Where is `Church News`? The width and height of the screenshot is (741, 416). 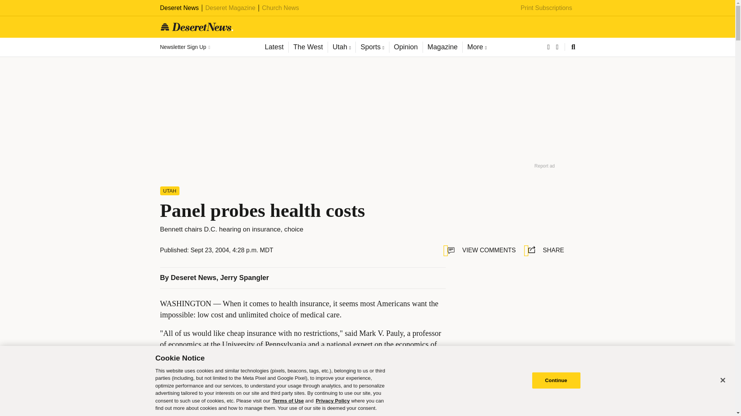
Church News is located at coordinates (281, 8).